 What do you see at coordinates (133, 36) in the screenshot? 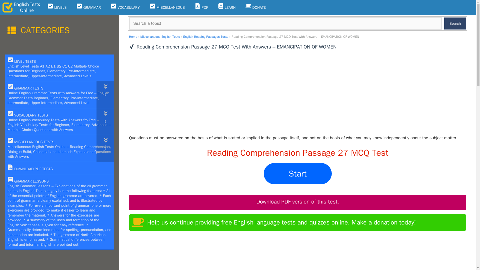
I see `Home` at bounding box center [133, 36].